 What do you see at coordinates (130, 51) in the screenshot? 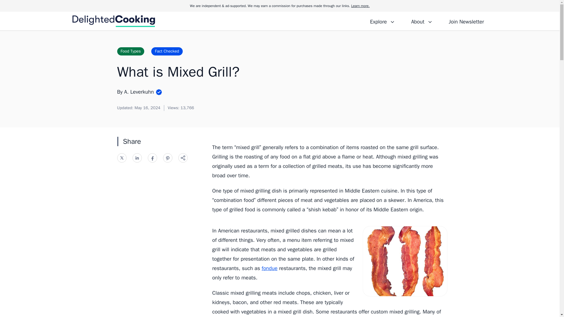
I see `Food Types` at bounding box center [130, 51].